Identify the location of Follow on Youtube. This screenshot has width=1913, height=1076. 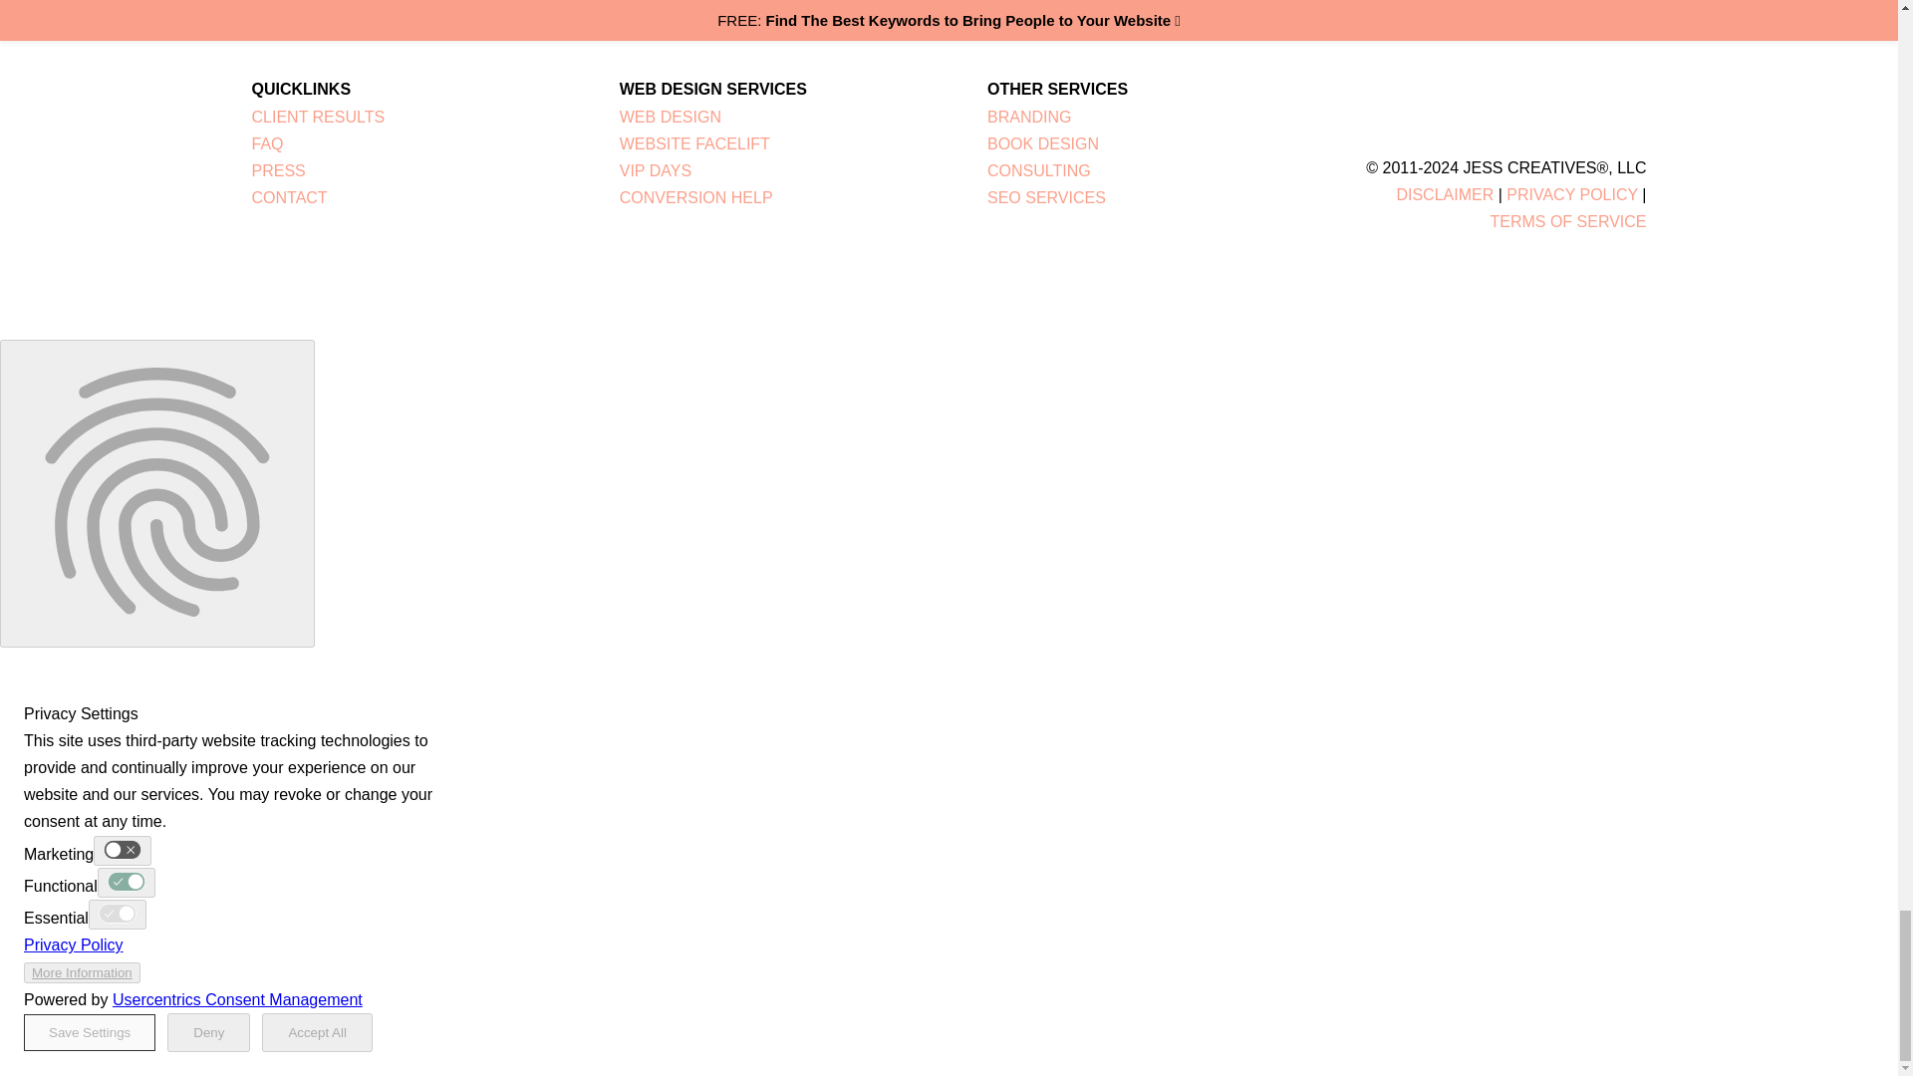
(1451, 92).